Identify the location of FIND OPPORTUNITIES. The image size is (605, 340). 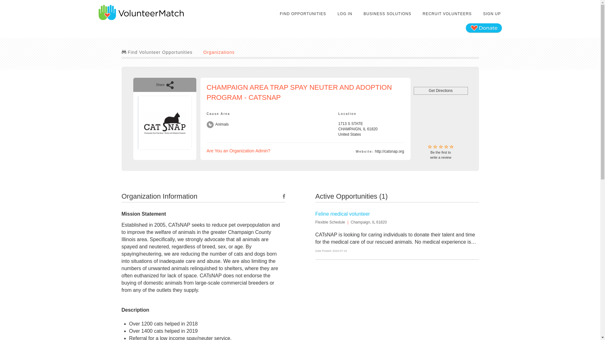
(441, 152).